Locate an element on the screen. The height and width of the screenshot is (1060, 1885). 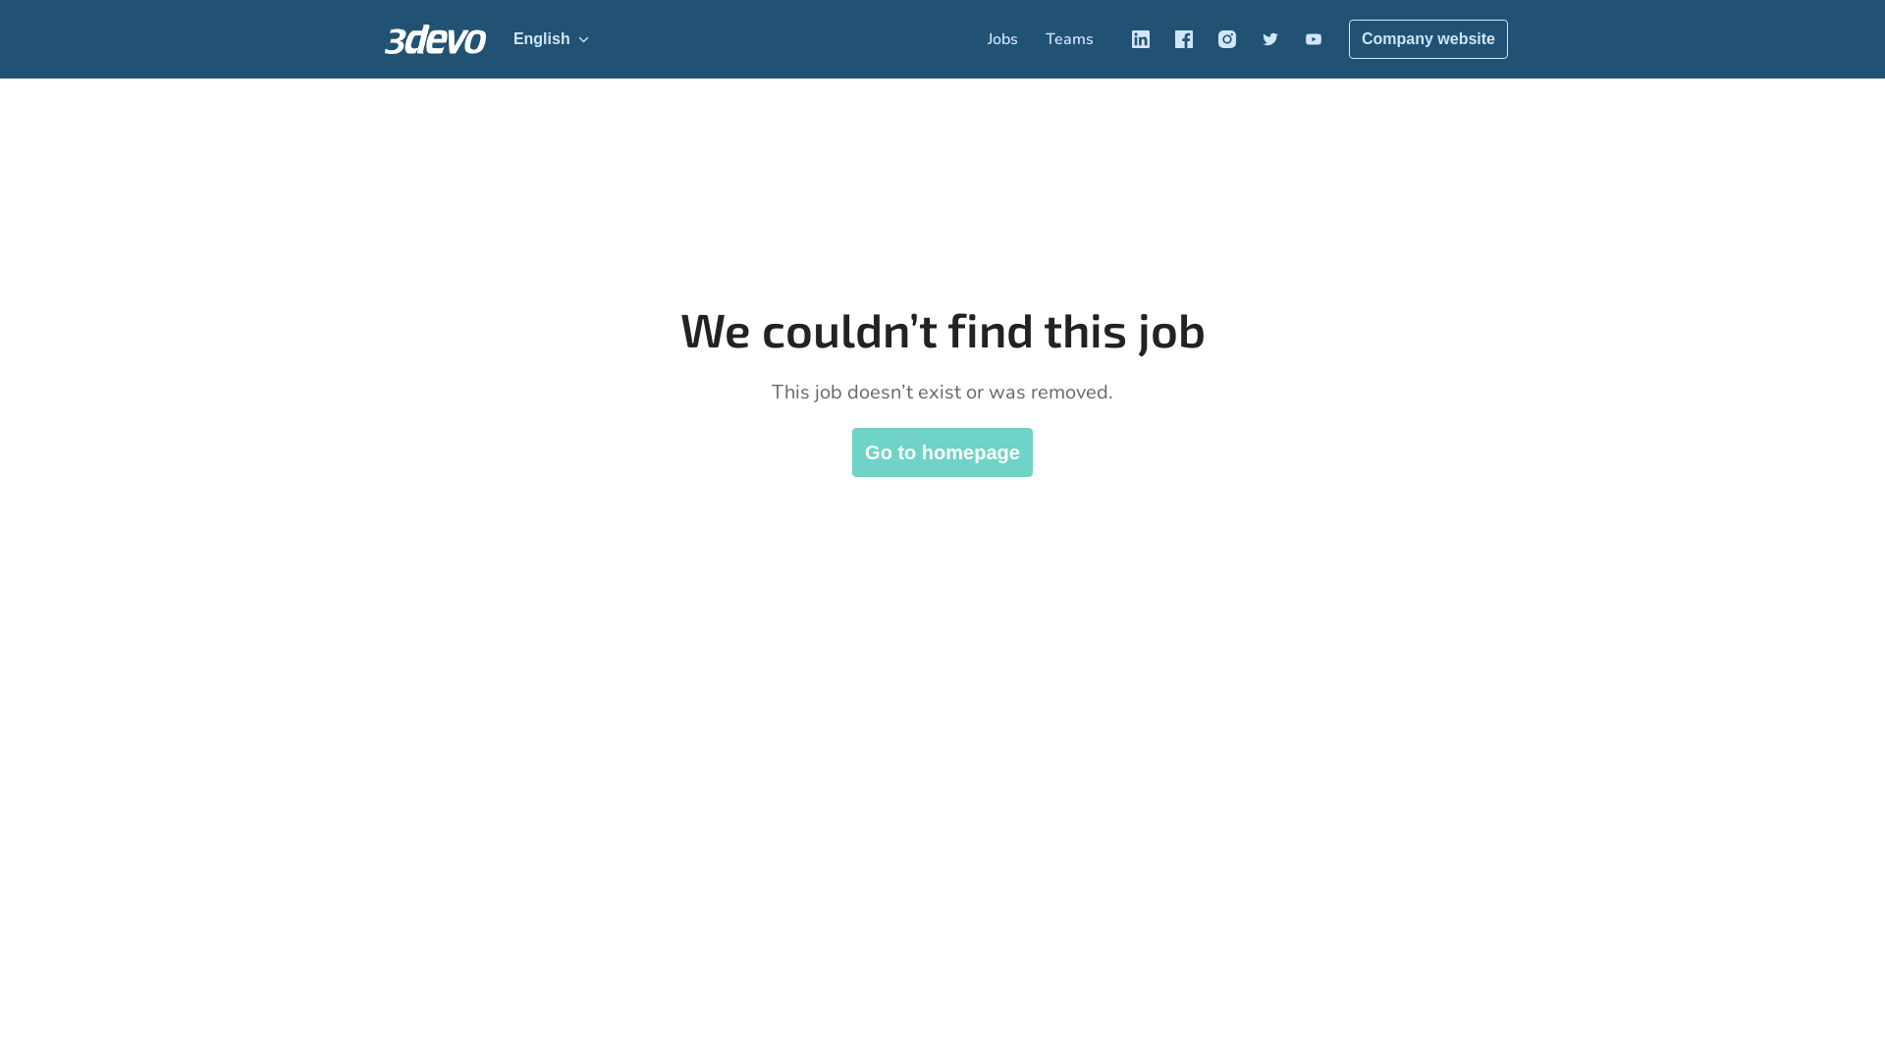
English is located at coordinates (552, 39).